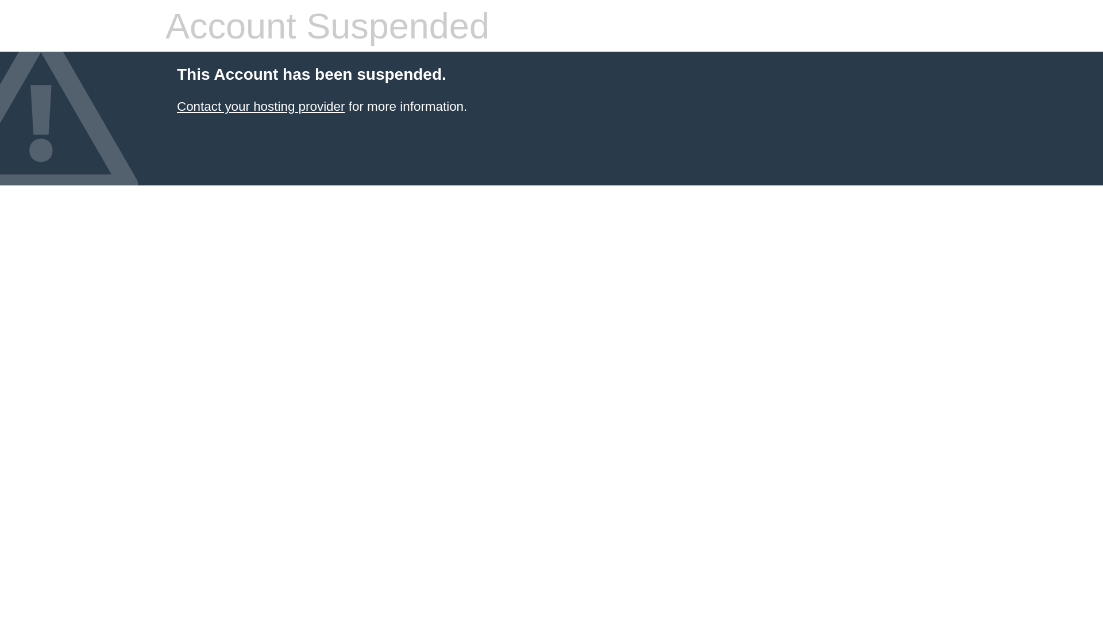  Describe the element at coordinates (261, 107) in the screenshot. I see `Contact your hosting provider` at that location.